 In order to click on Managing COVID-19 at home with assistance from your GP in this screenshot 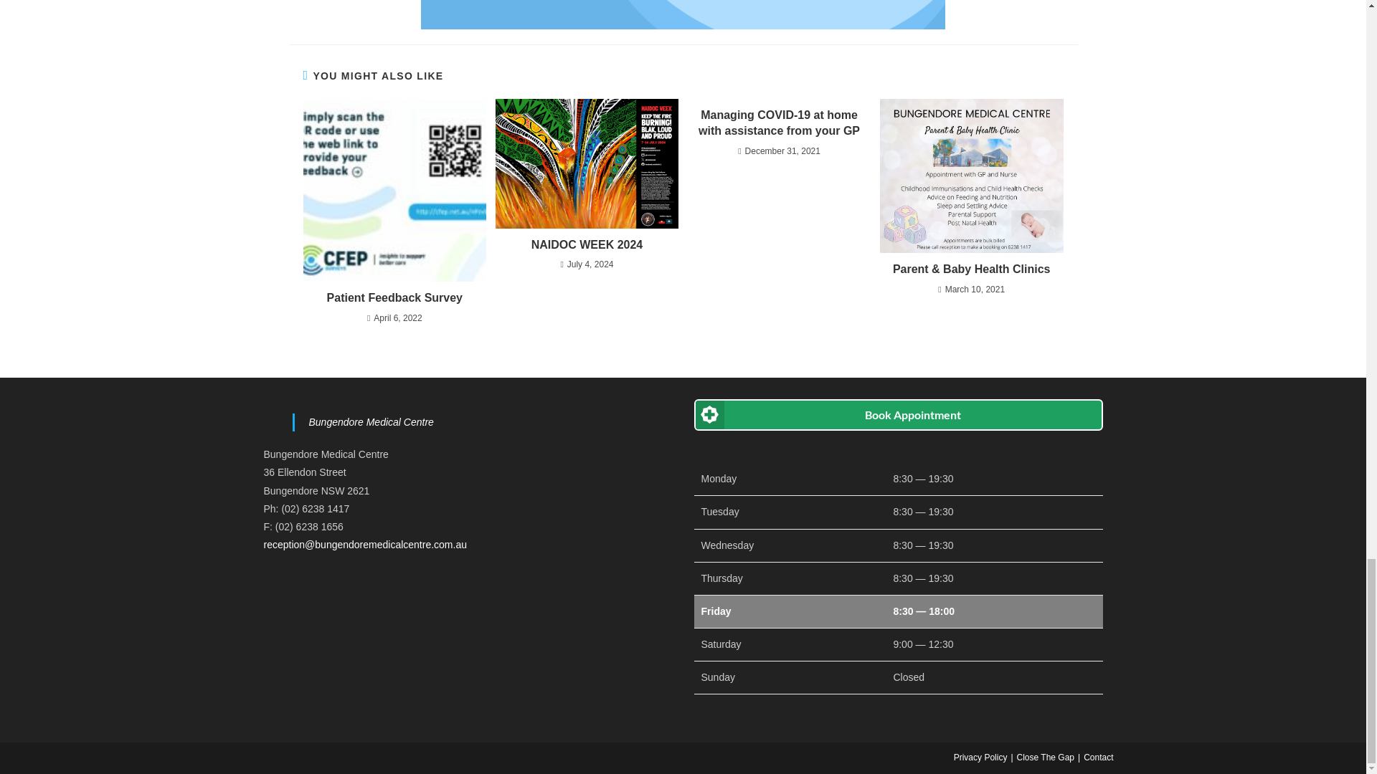, I will do `click(780, 123)`.